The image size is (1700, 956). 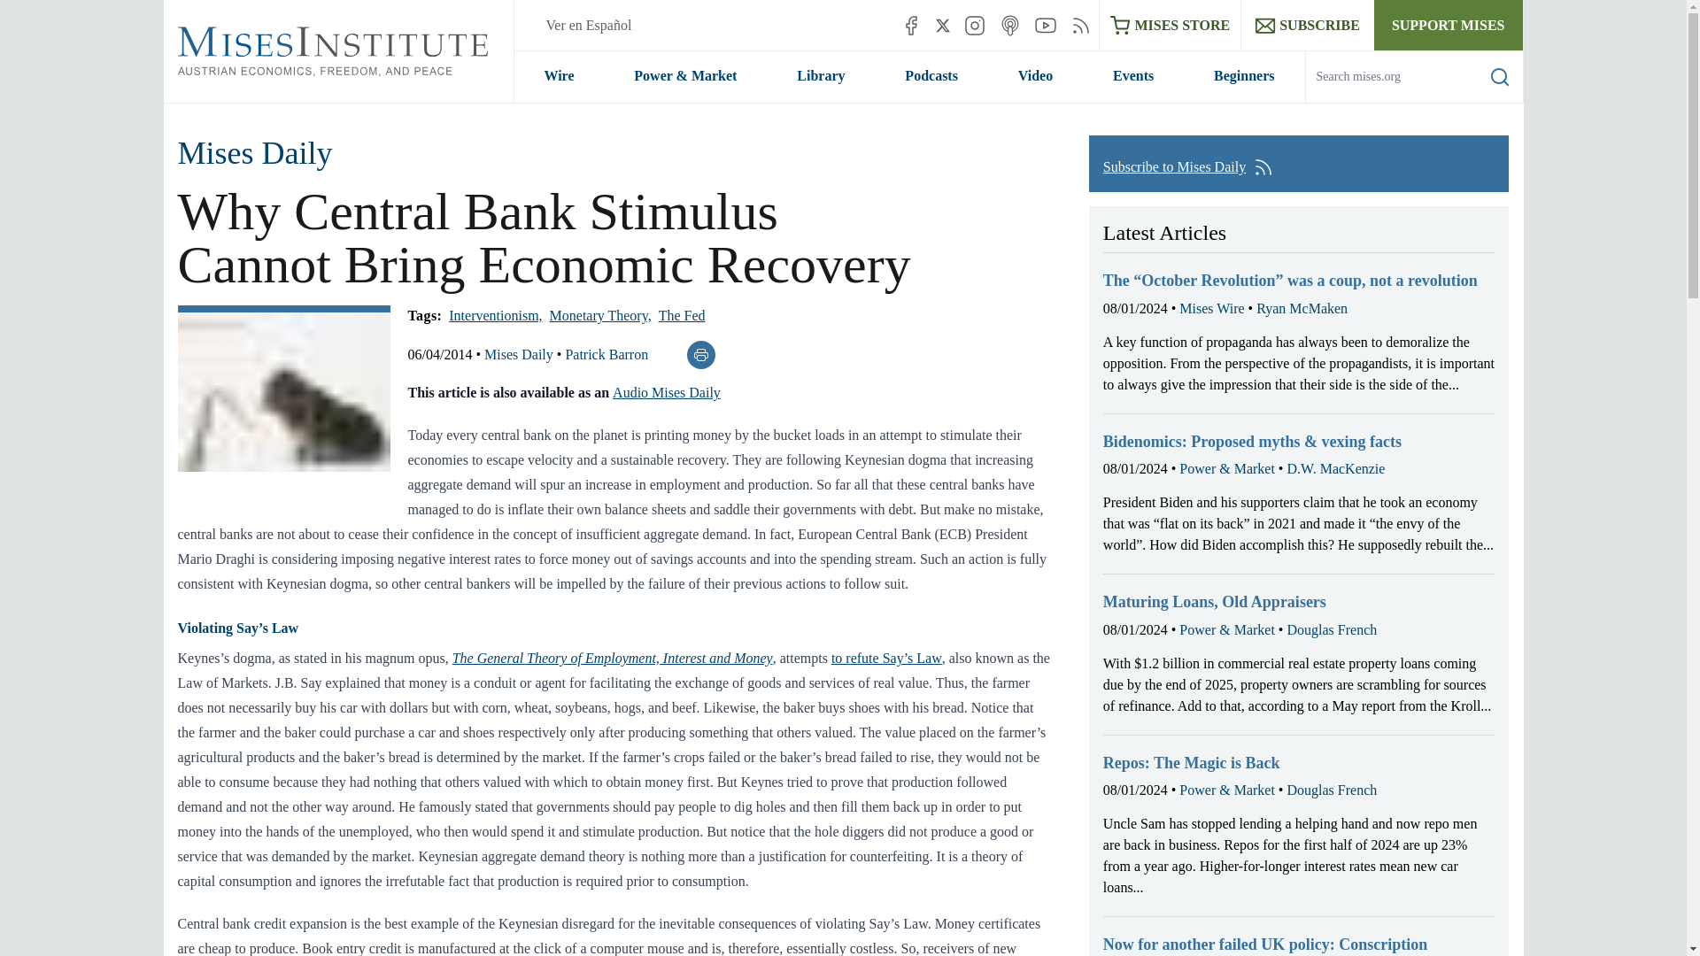 I want to click on SUBSCRIBE, so click(x=1307, y=25).